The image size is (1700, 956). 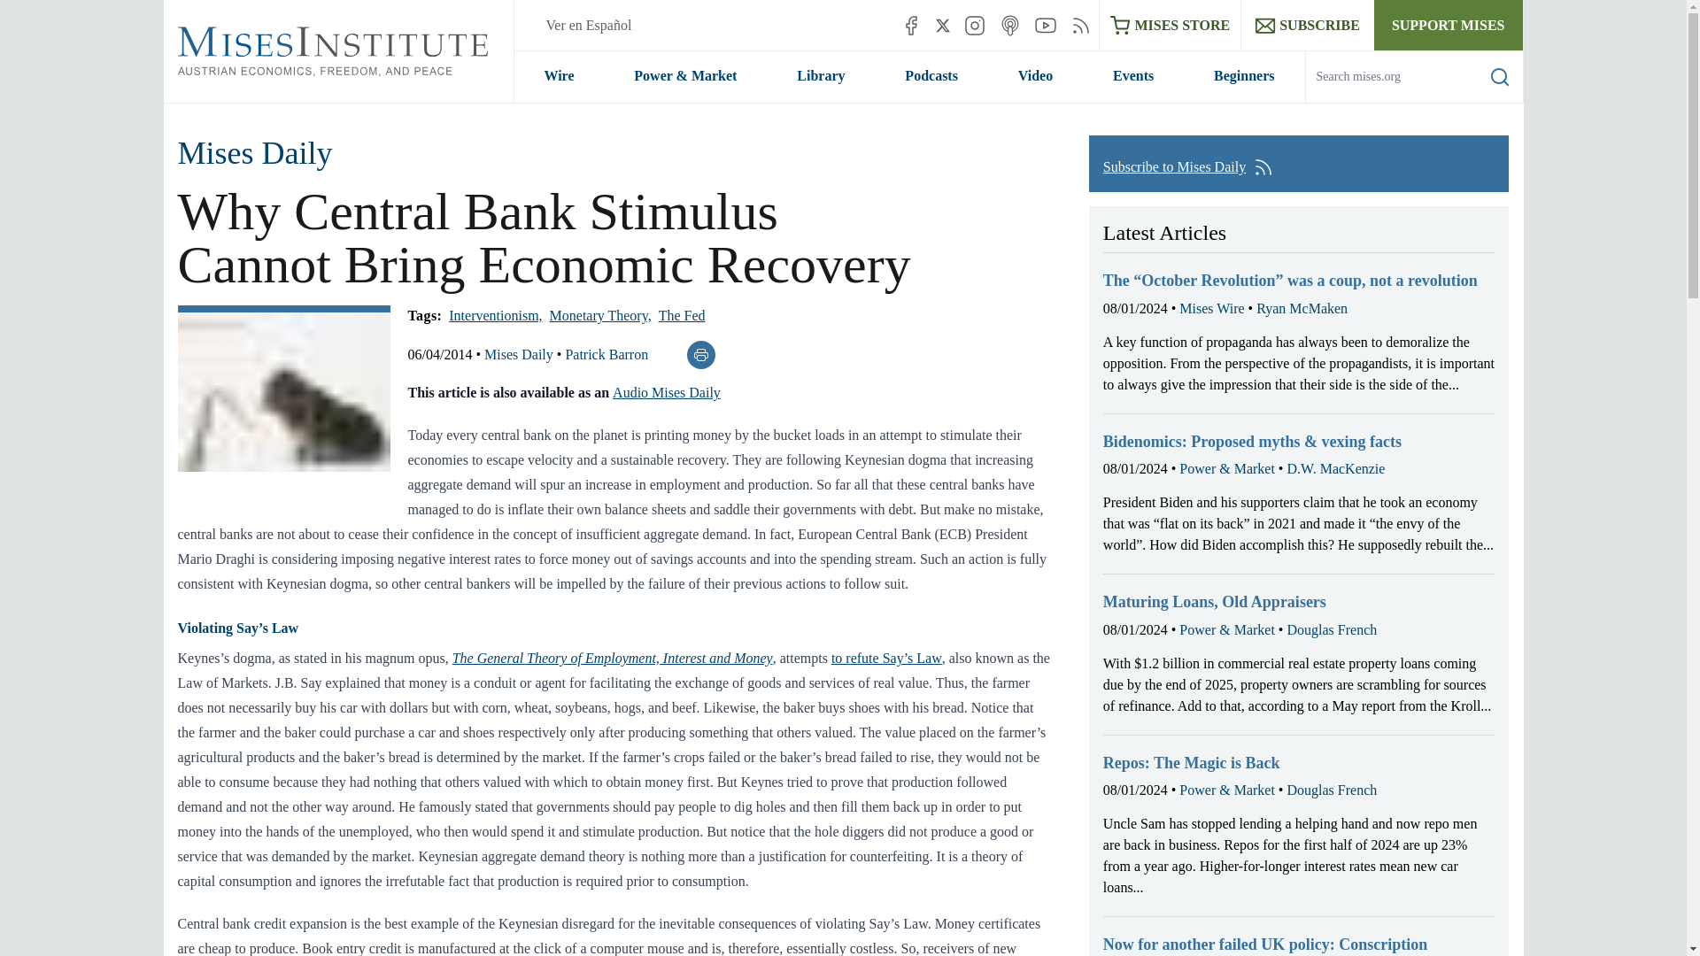 I want to click on SUBSCRIBE, so click(x=1307, y=25).